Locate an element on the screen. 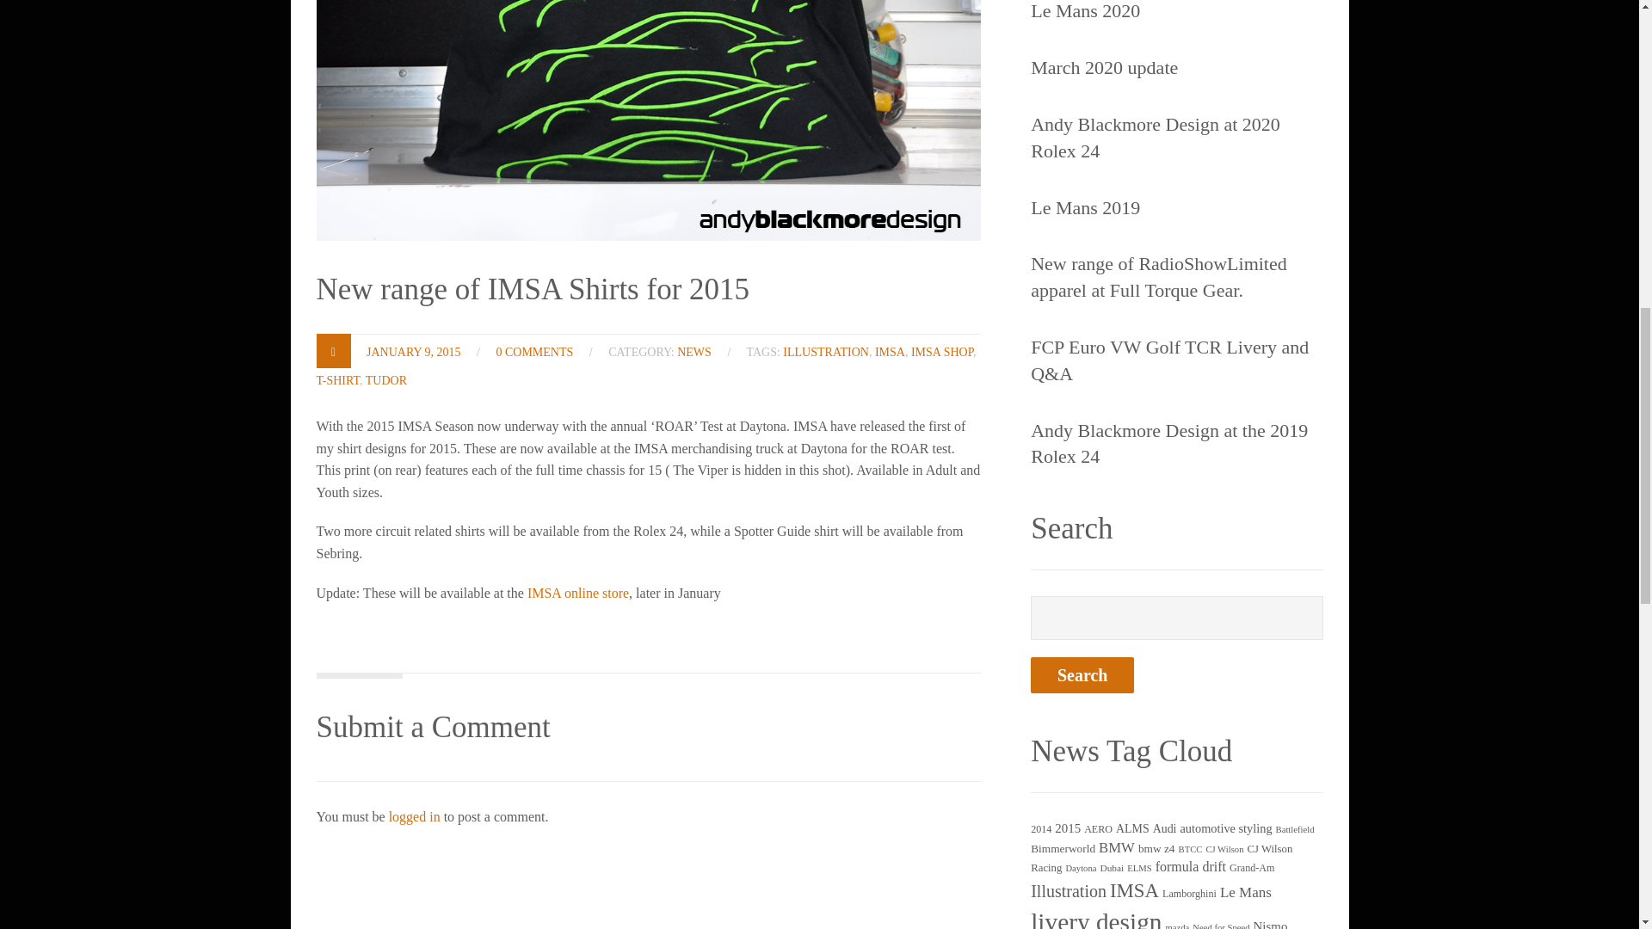 The image size is (1652, 929). Andy Blackmore Design at 2020 Rolex 24 is located at coordinates (1177, 138).